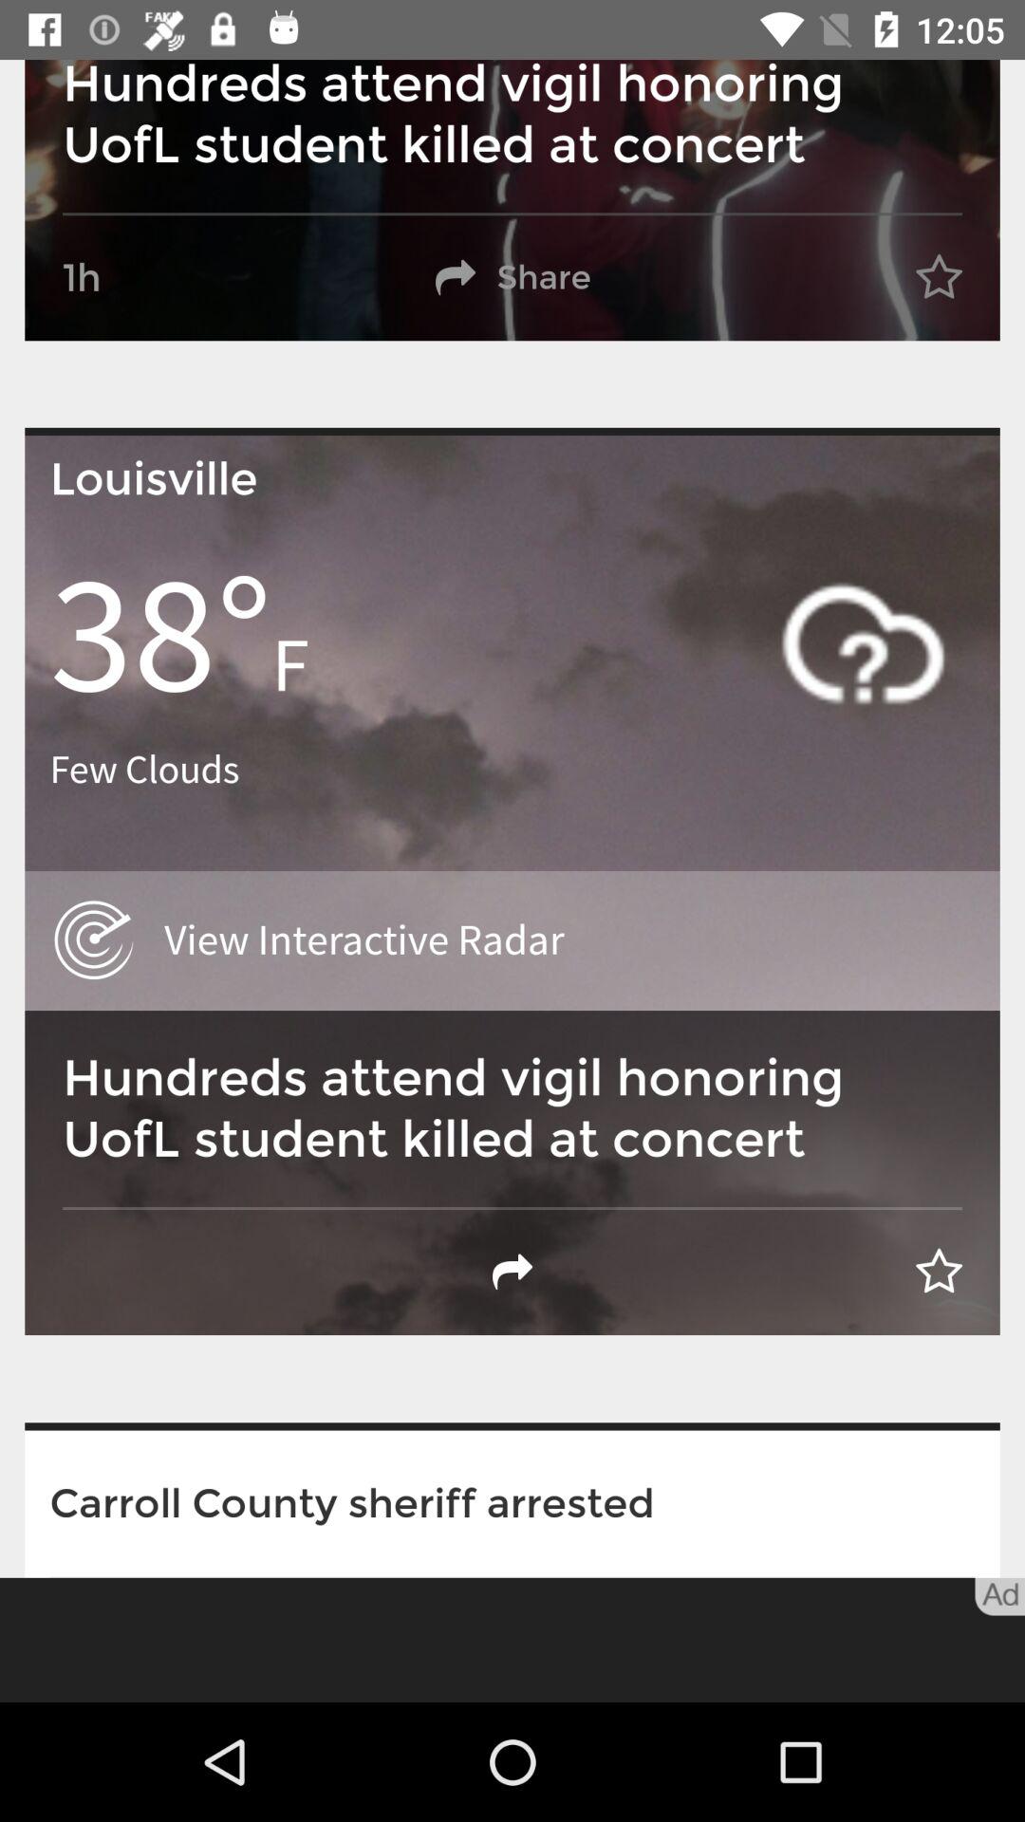 Image resolution: width=1025 pixels, height=1822 pixels. What do you see at coordinates (863, 643) in the screenshot?
I see `select the icon containing  mark` at bounding box center [863, 643].